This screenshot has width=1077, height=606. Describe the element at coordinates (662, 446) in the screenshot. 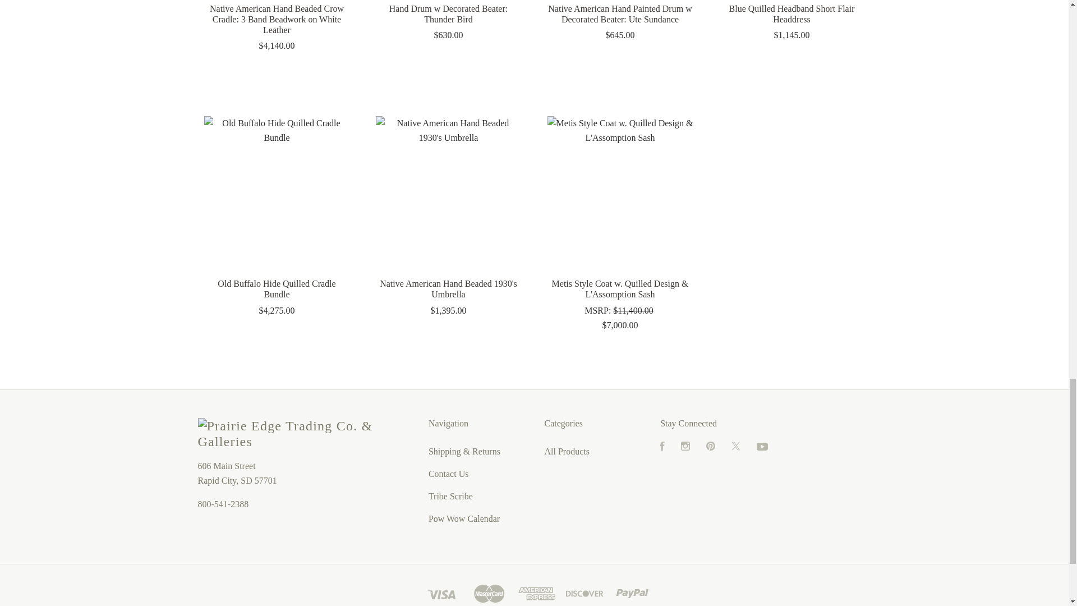

I see `facebook` at that location.